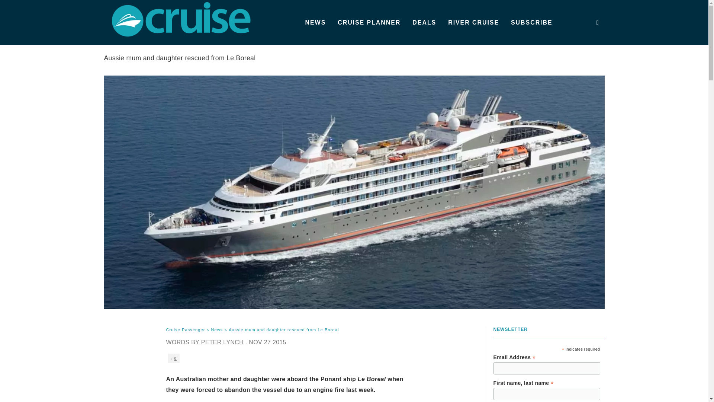 The width and height of the screenshot is (714, 402). What do you see at coordinates (222, 342) in the screenshot?
I see `PETER LYNCH` at bounding box center [222, 342].